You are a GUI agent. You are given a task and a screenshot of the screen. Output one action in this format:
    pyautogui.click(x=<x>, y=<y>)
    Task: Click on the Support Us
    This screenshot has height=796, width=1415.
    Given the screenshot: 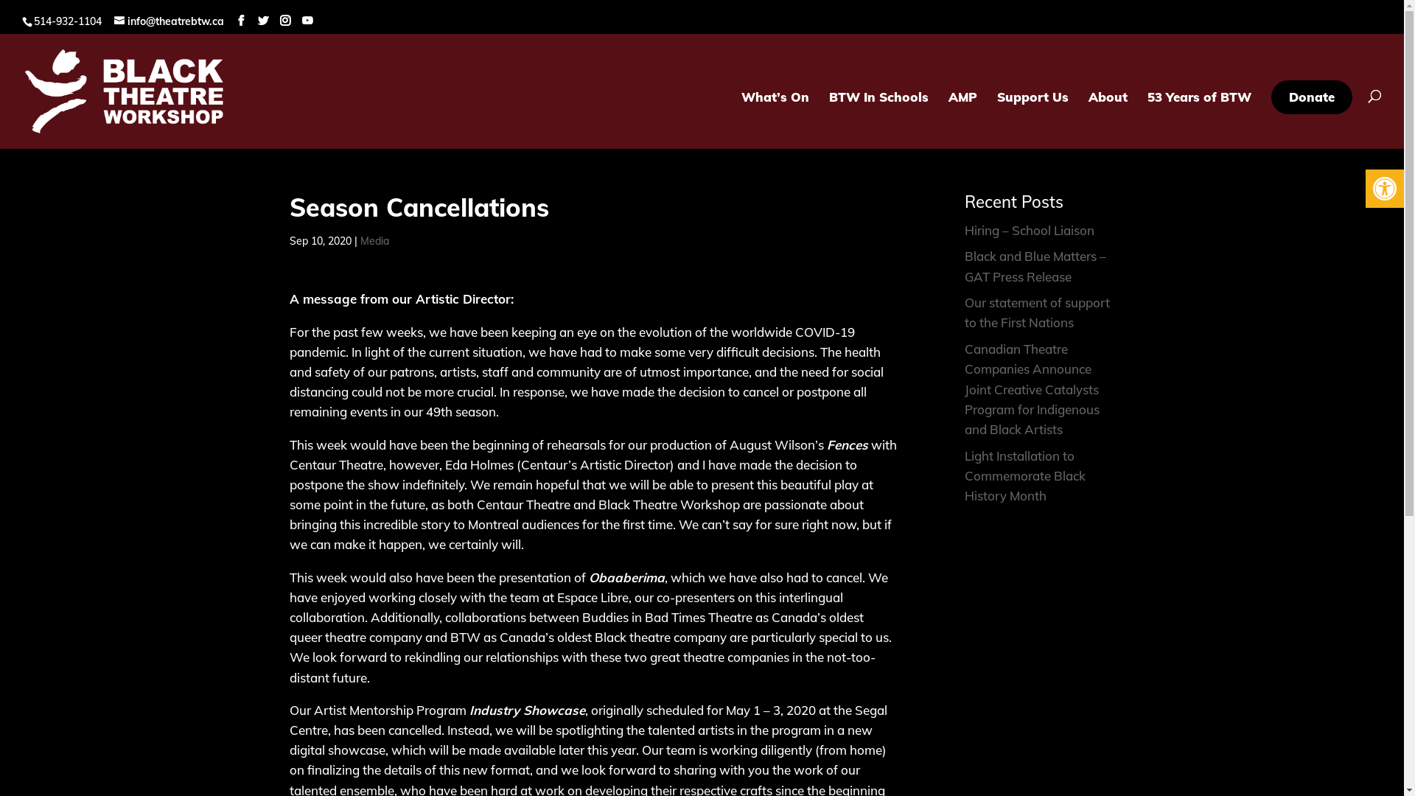 What is the action you would take?
    pyautogui.click(x=1033, y=121)
    